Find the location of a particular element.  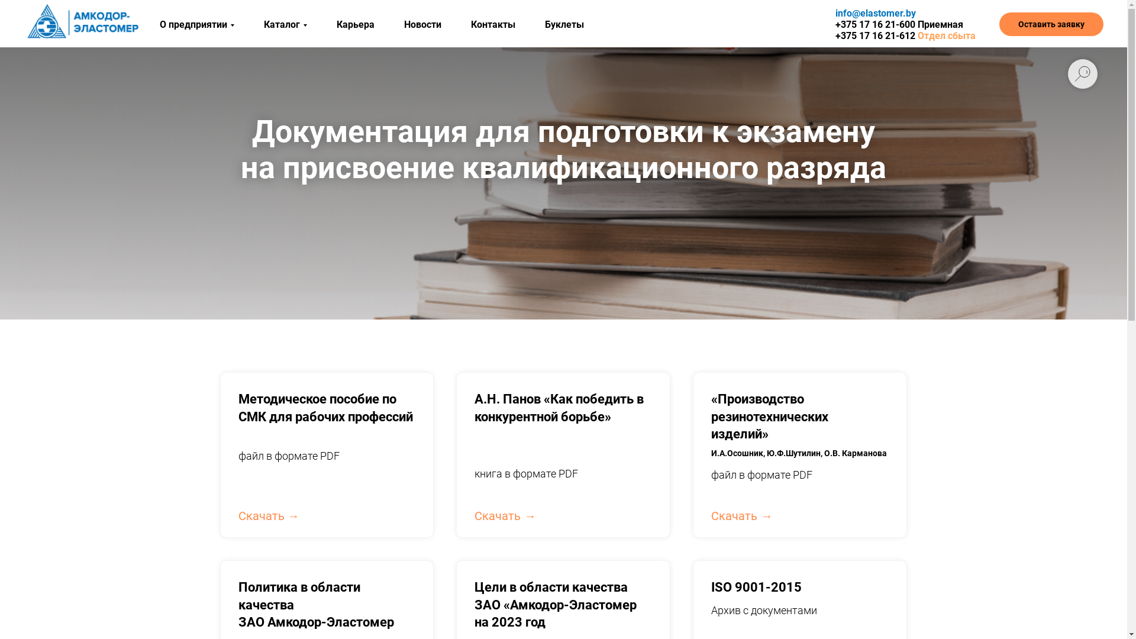

ISO 9001-2015 is located at coordinates (756, 587).